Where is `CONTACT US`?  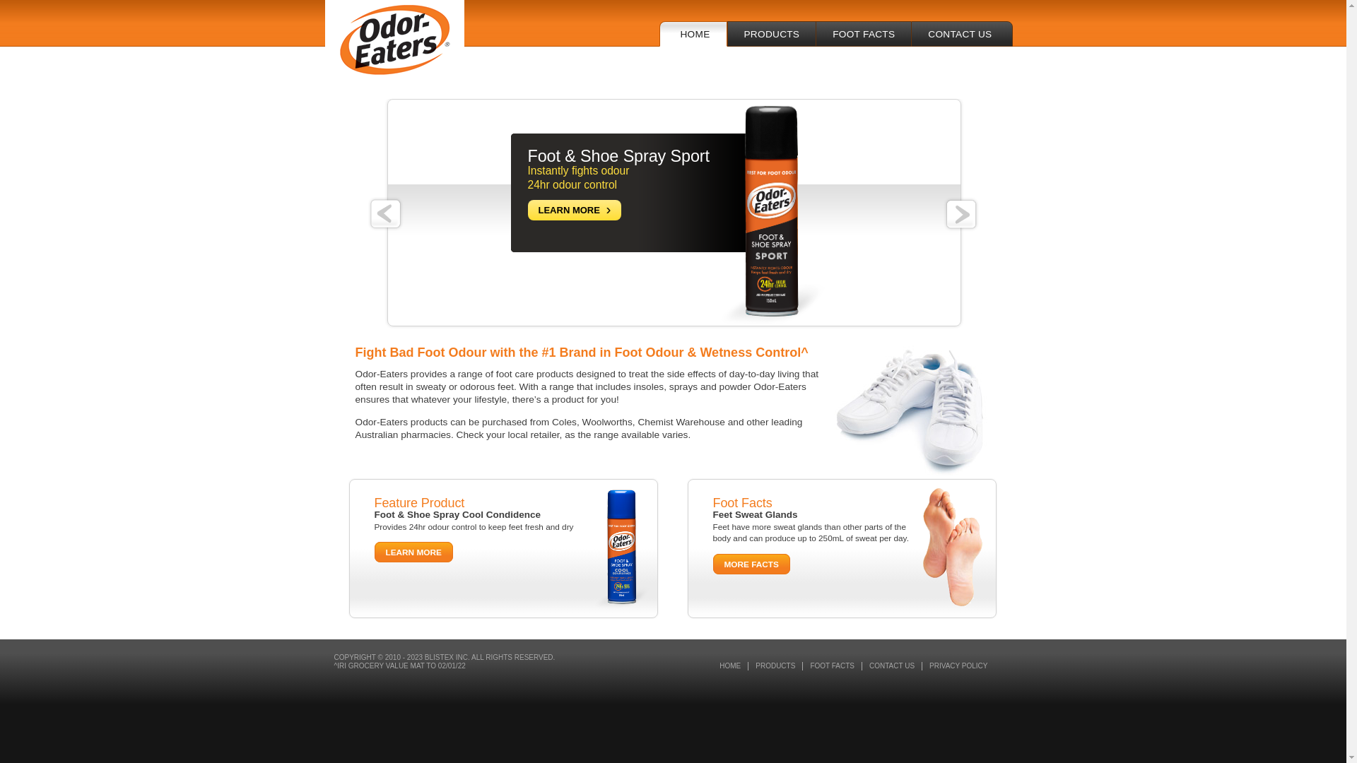
CONTACT US is located at coordinates (961, 34).